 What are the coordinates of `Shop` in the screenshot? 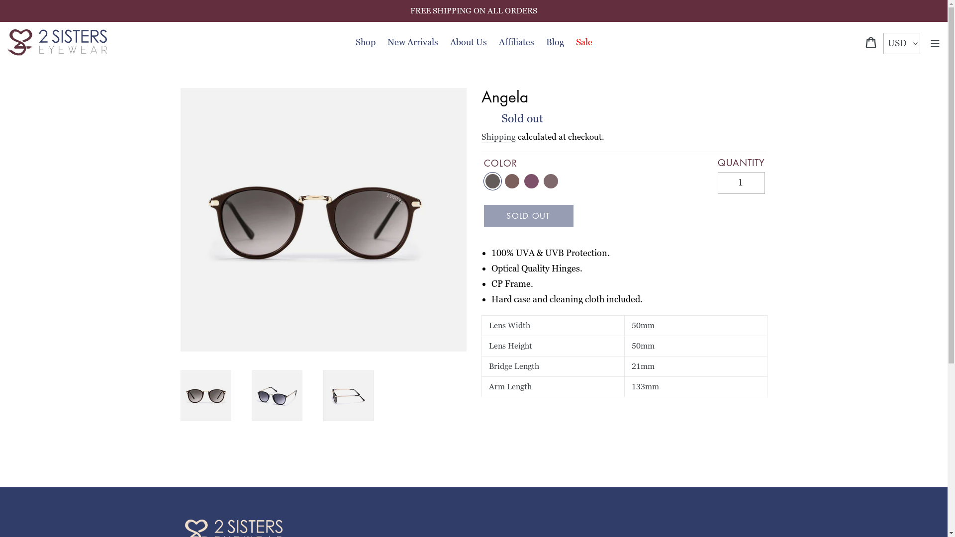 It's located at (365, 43).